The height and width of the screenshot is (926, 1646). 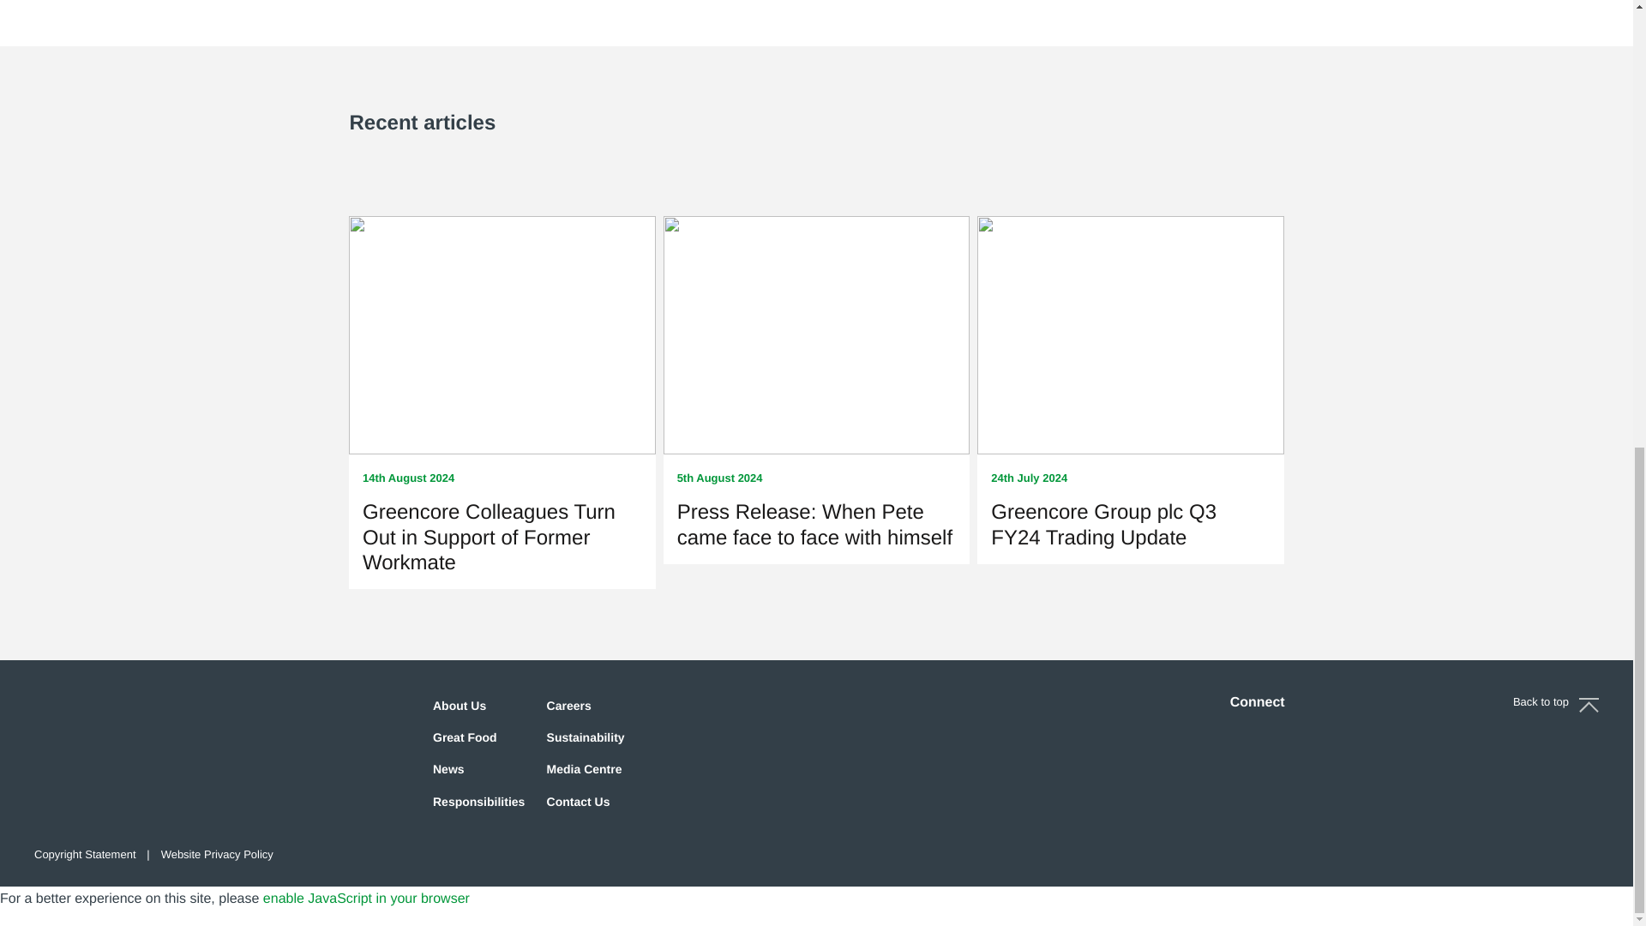 I want to click on Greencore Group plc Q3 FY24 Trading Update, so click(x=1102, y=525).